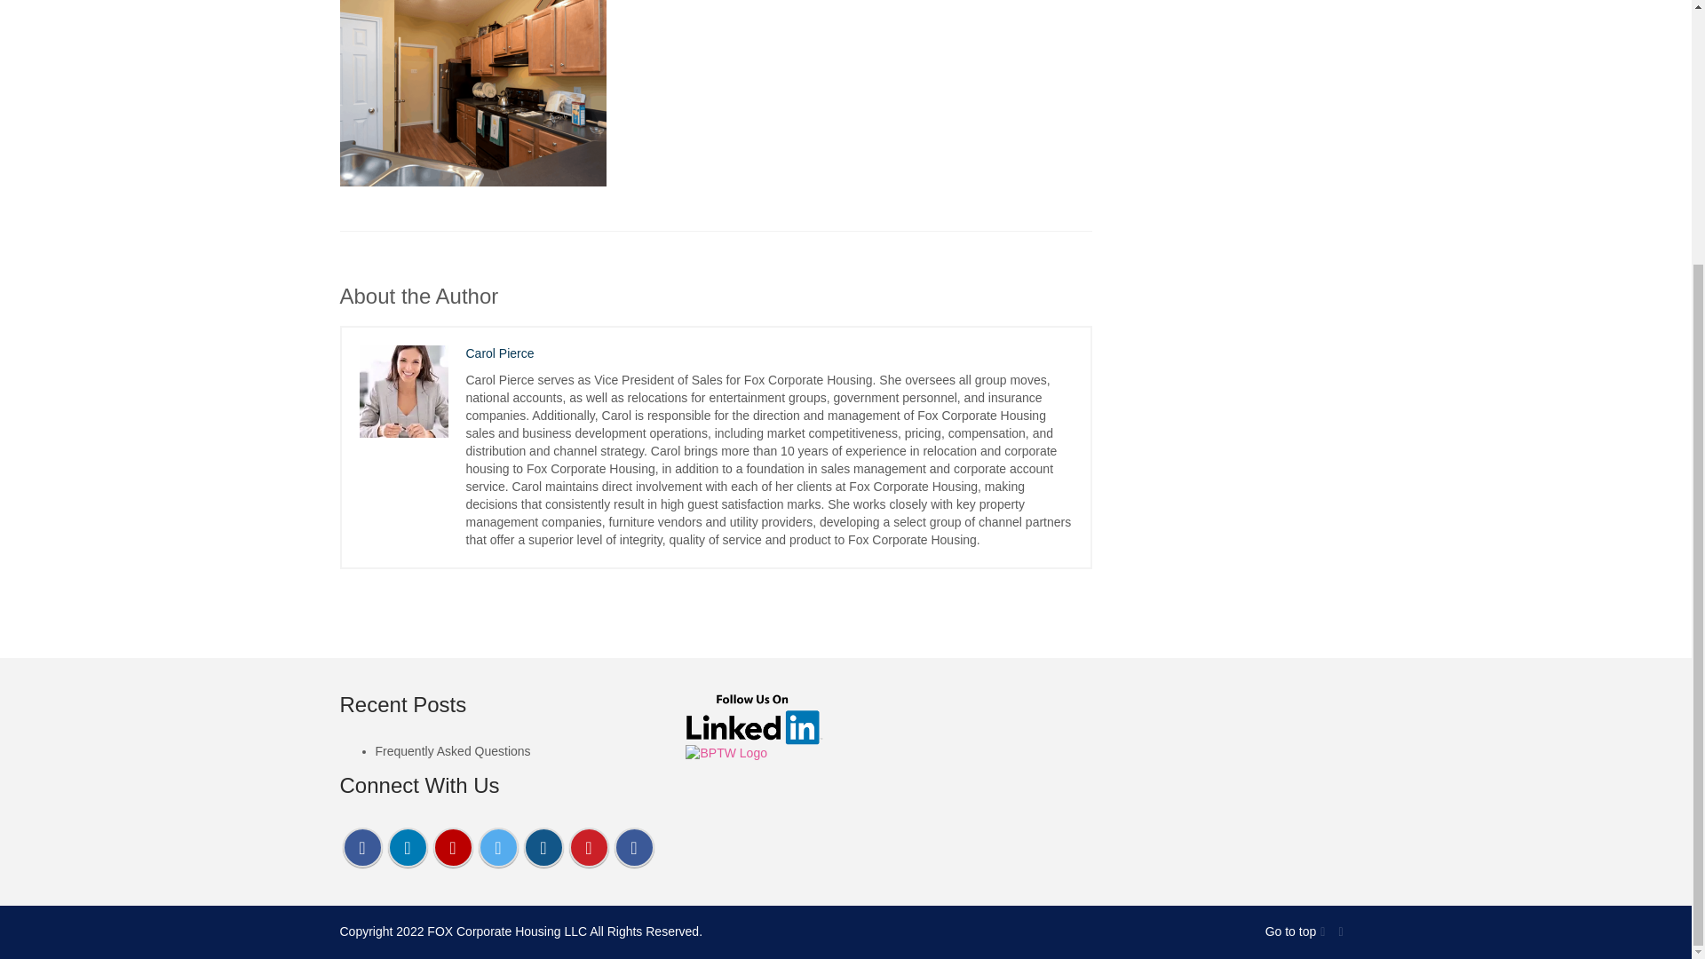 The image size is (1705, 959). What do you see at coordinates (453, 751) in the screenshot?
I see `Frequently Asked Questions` at bounding box center [453, 751].